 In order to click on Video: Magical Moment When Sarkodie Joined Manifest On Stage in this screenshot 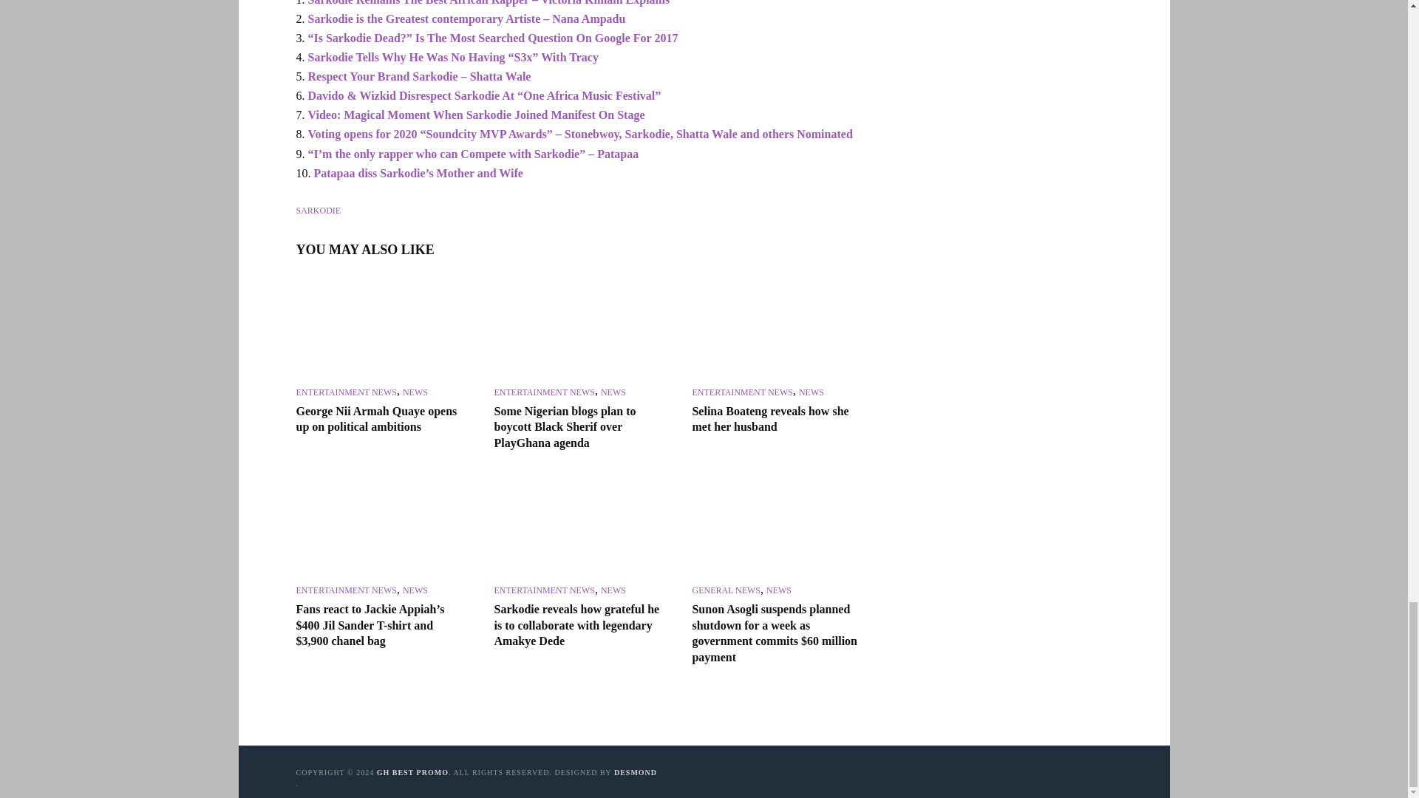, I will do `click(476, 115)`.